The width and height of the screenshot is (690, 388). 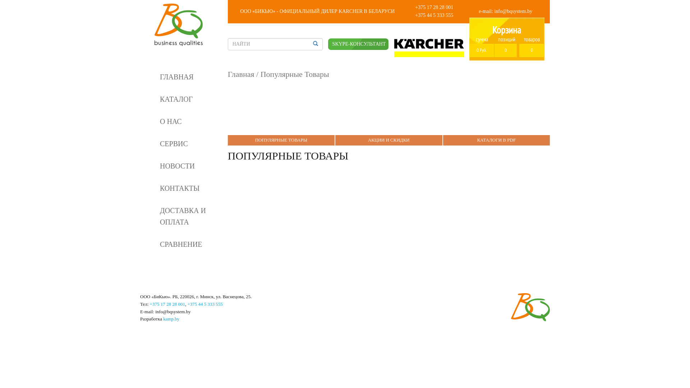 I want to click on info@bqsystem.by, so click(x=513, y=11).